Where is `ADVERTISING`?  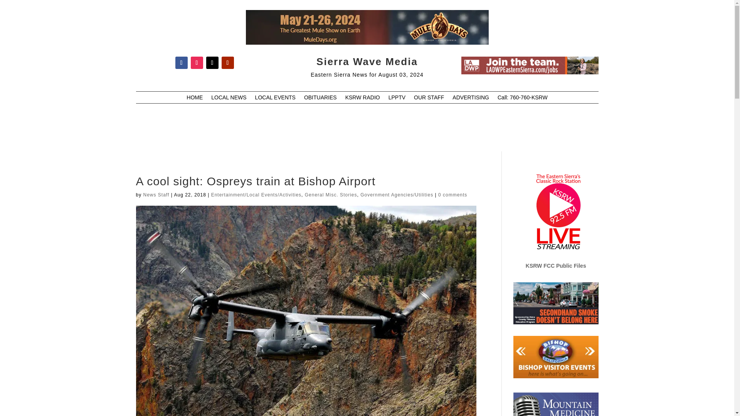
ADVERTISING is located at coordinates (471, 99).